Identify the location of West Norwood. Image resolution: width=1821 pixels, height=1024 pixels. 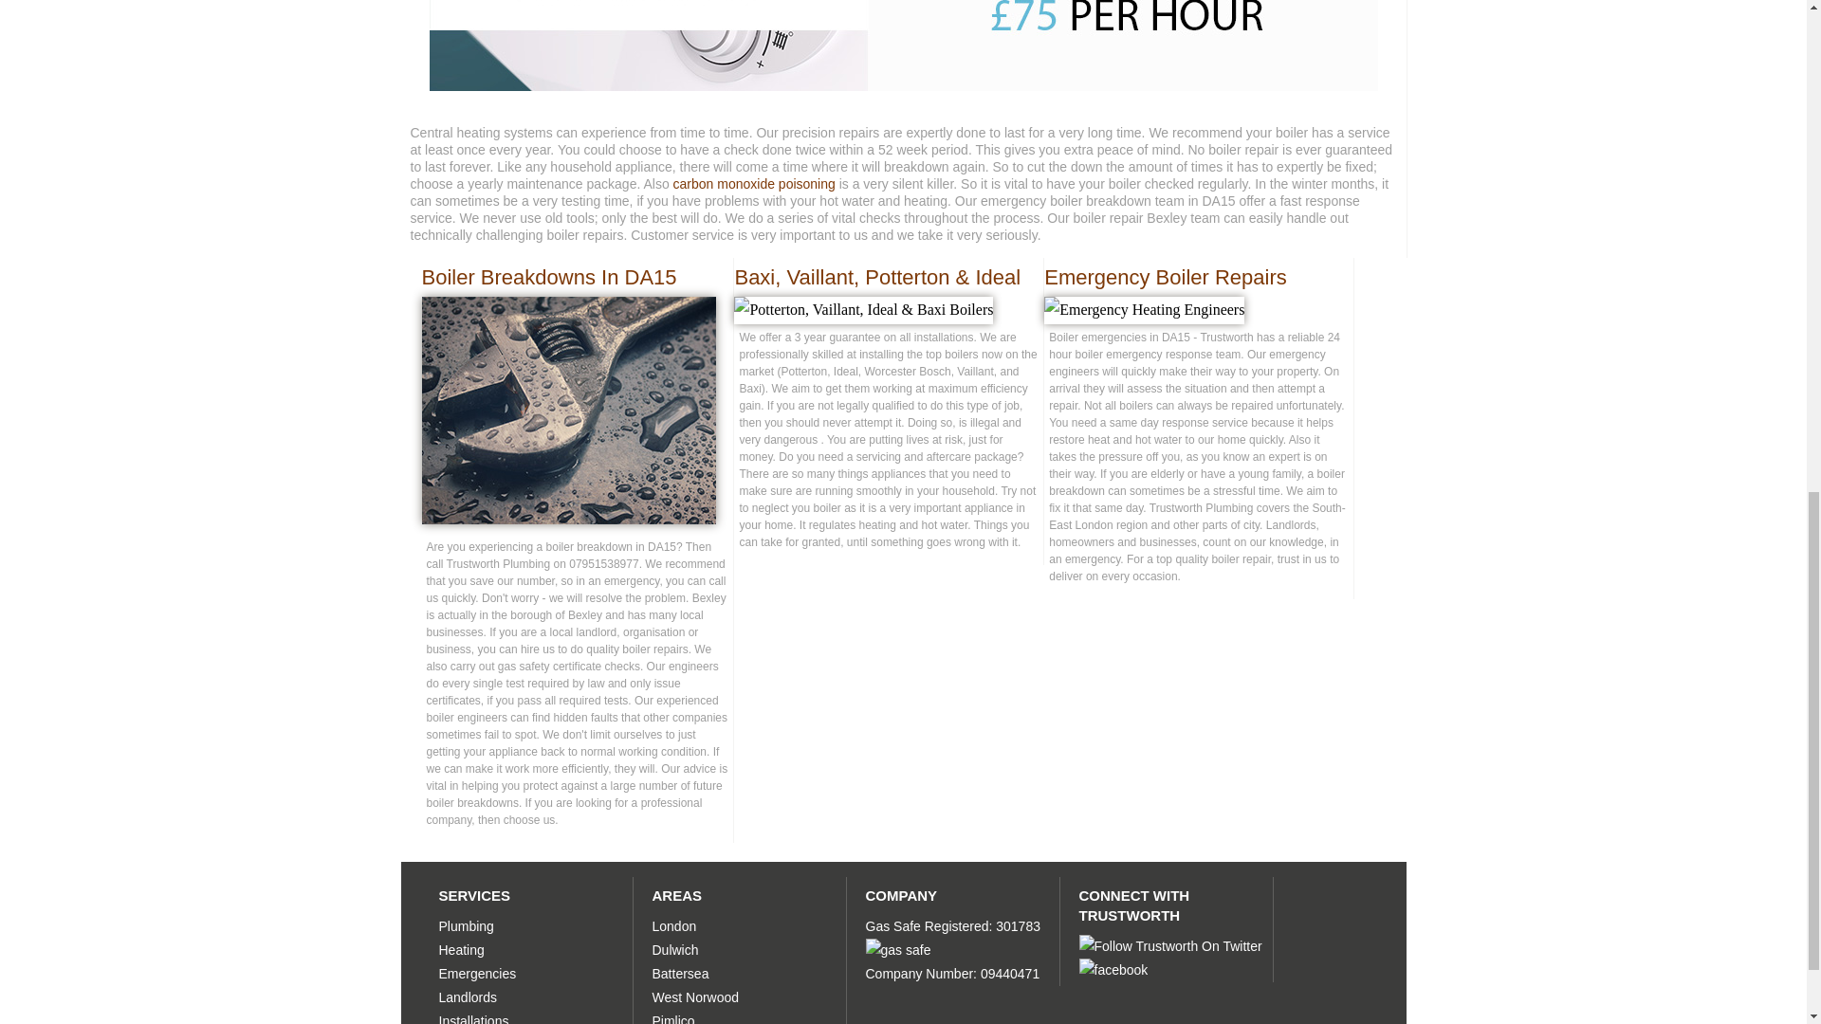
(695, 997).